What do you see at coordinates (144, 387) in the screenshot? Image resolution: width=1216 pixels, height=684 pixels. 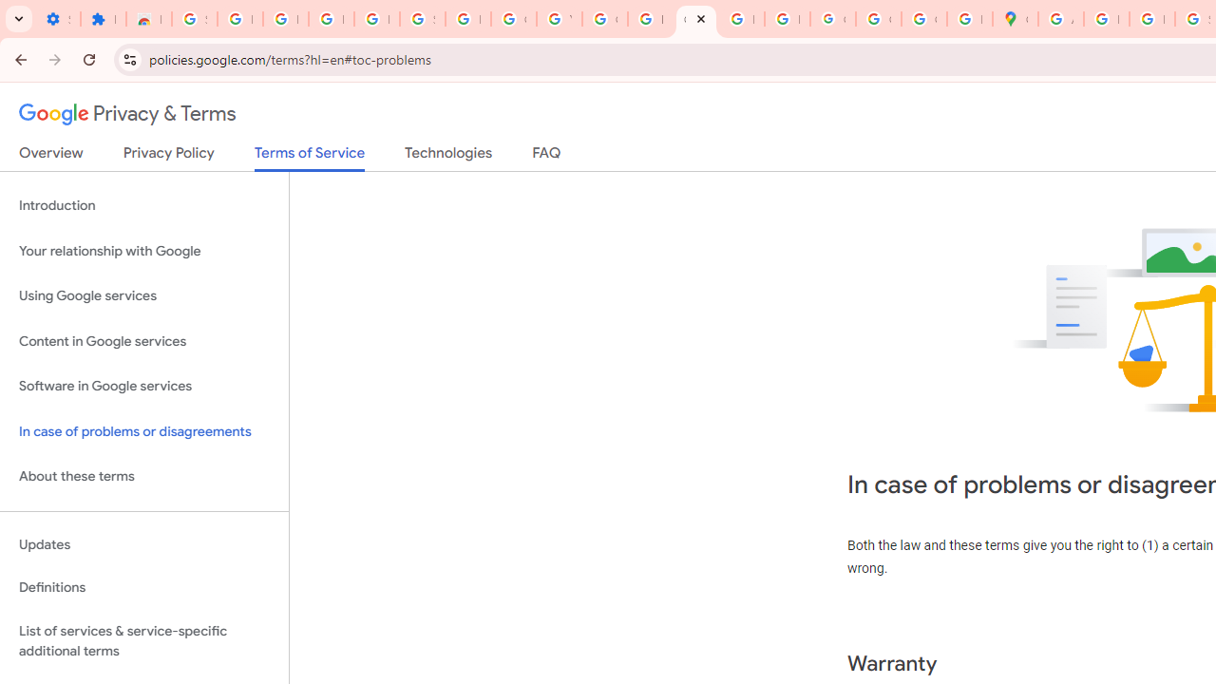 I see `Software in Google services` at bounding box center [144, 387].